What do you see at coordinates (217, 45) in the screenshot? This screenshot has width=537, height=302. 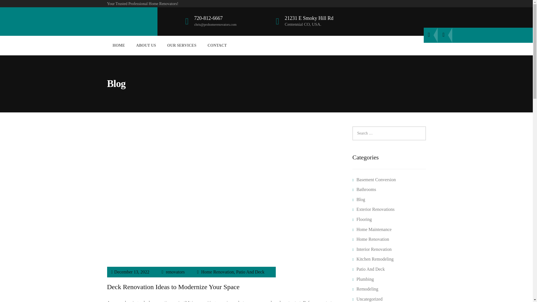 I see `CONTACT` at bounding box center [217, 45].